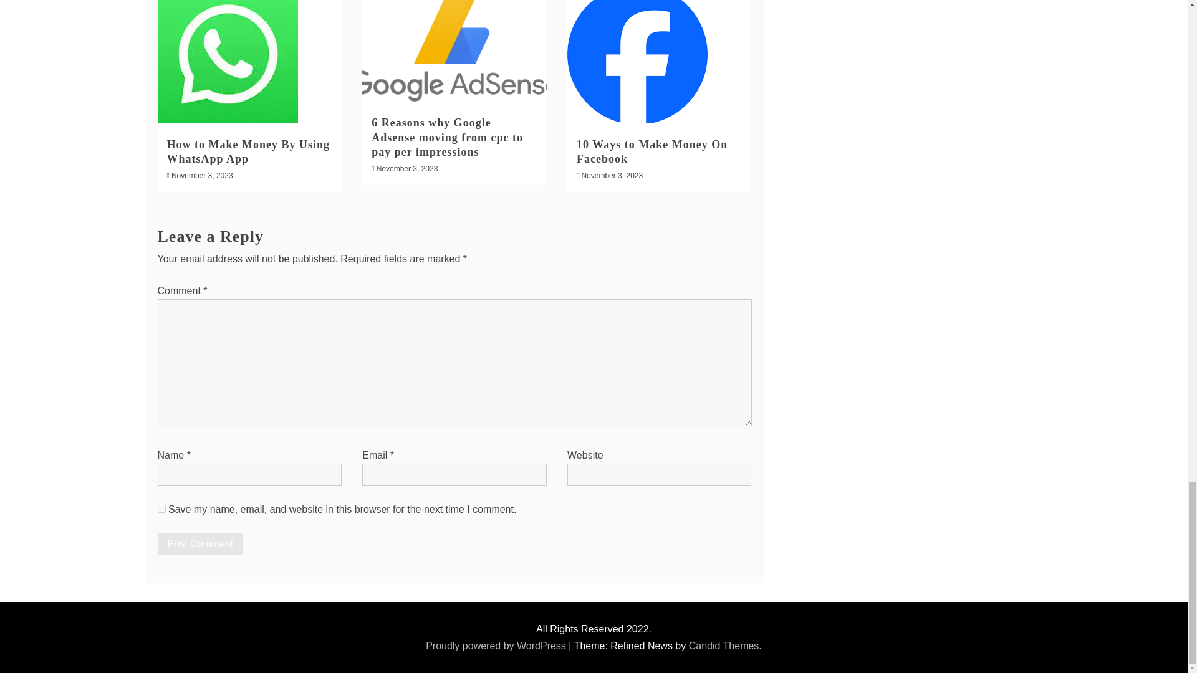 This screenshot has height=673, width=1197. Describe the element at coordinates (199, 544) in the screenshot. I see `Post Comment` at that location.